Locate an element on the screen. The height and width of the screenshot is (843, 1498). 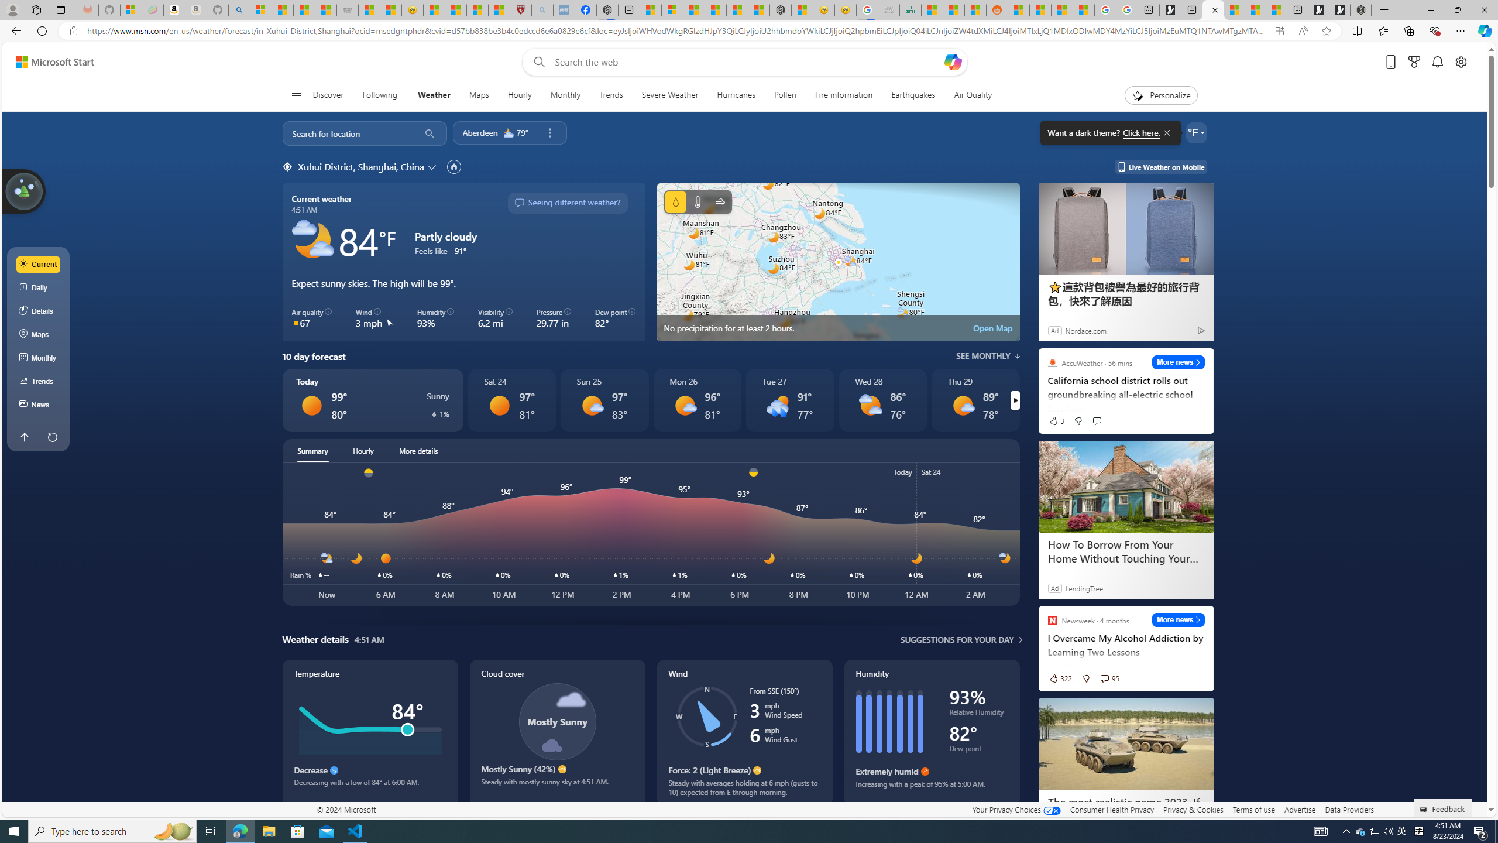
14 Common Myths Debunked By Scientific Facts is located at coordinates (737, 10).